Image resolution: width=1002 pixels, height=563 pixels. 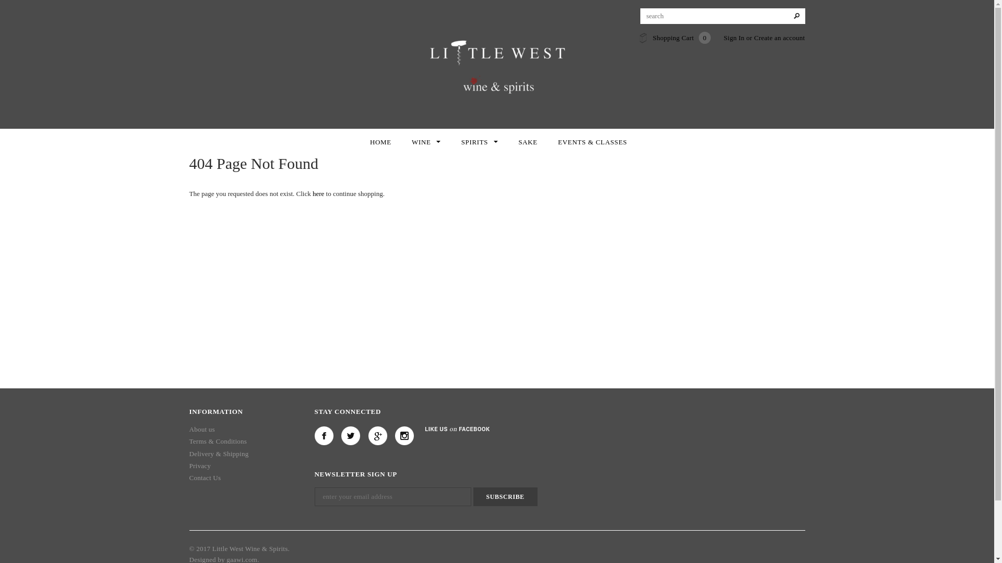 What do you see at coordinates (734, 38) in the screenshot?
I see `Sign In` at bounding box center [734, 38].